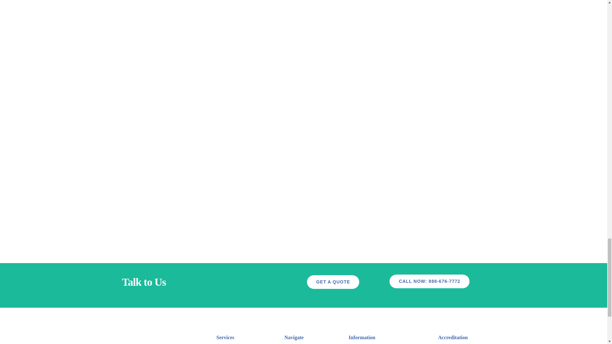 Image resolution: width=612 pixels, height=344 pixels. What do you see at coordinates (333, 282) in the screenshot?
I see `Explore All Of Our Services` at bounding box center [333, 282].